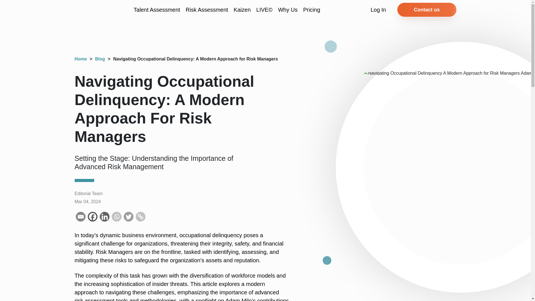  Describe the element at coordinates (116, 217) in the screenshot. I see `Whatsapp` at that location.